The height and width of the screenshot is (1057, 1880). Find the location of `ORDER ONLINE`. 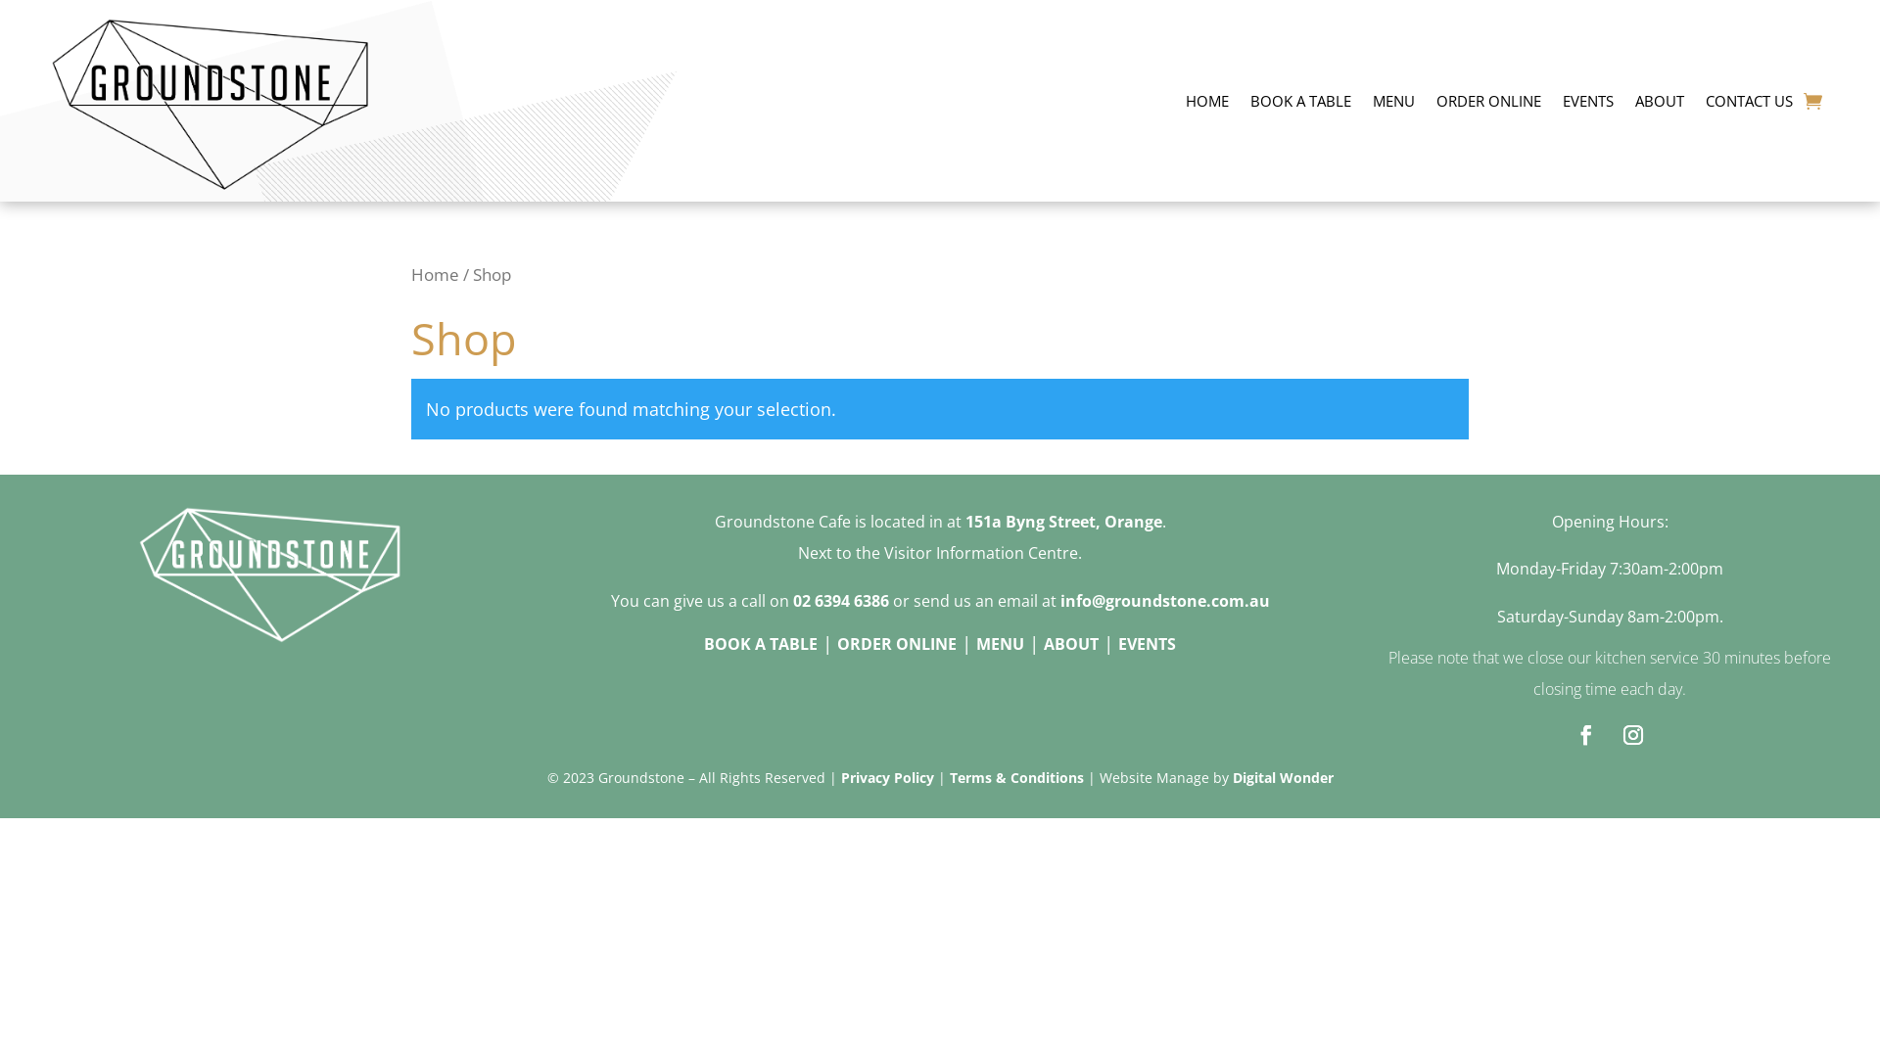

ORDER ONLINE is located at coordinates (1488, 101).